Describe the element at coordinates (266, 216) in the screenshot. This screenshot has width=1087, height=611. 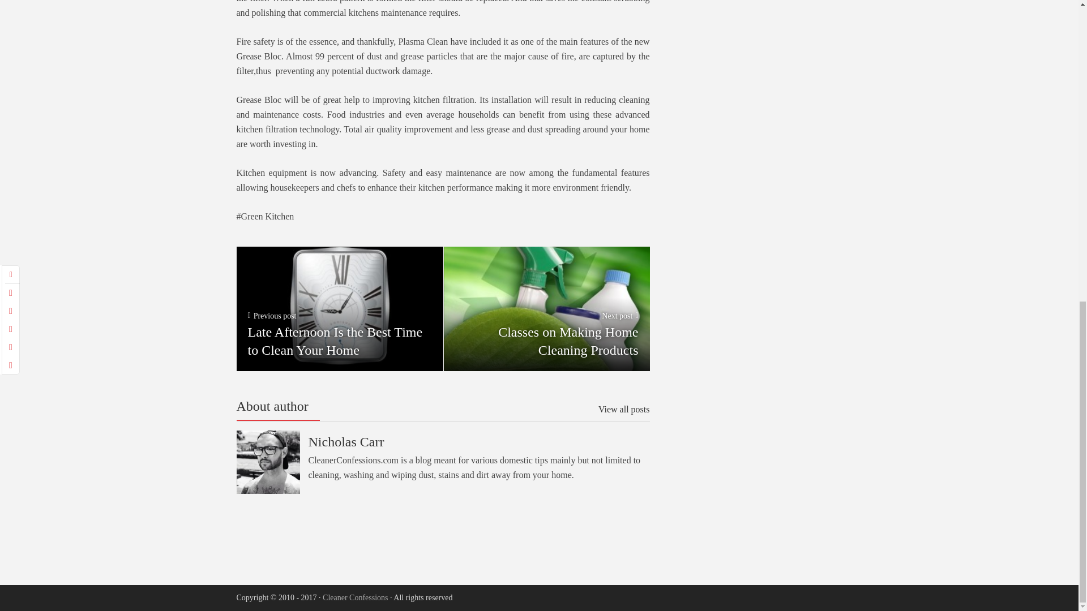
I see `Green Kitchen` at that location.